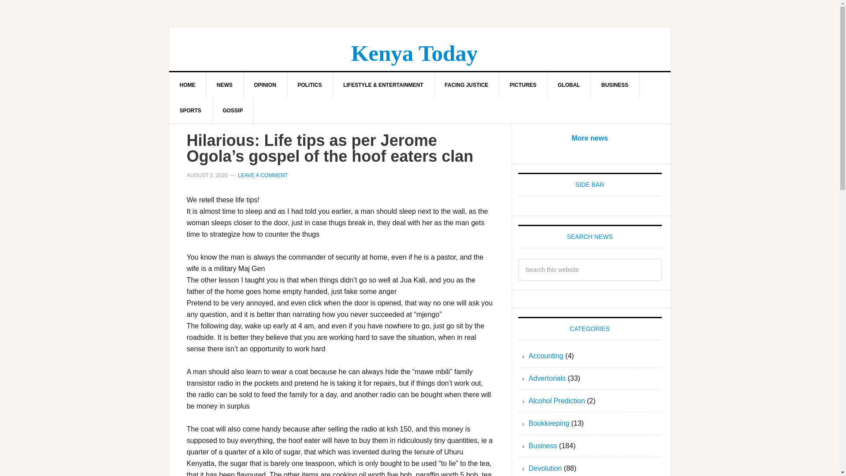  I want to click on Advertorials, so click(547, 378).